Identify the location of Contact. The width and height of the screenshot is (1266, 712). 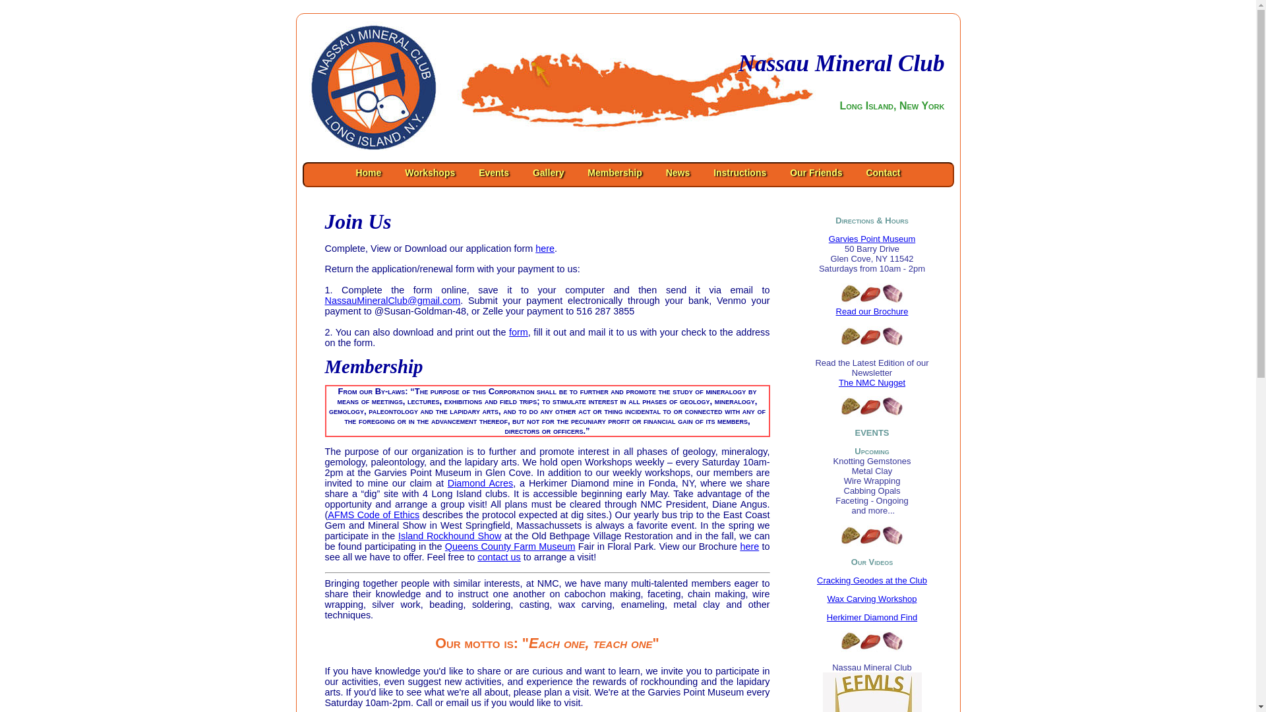
(882, 173).